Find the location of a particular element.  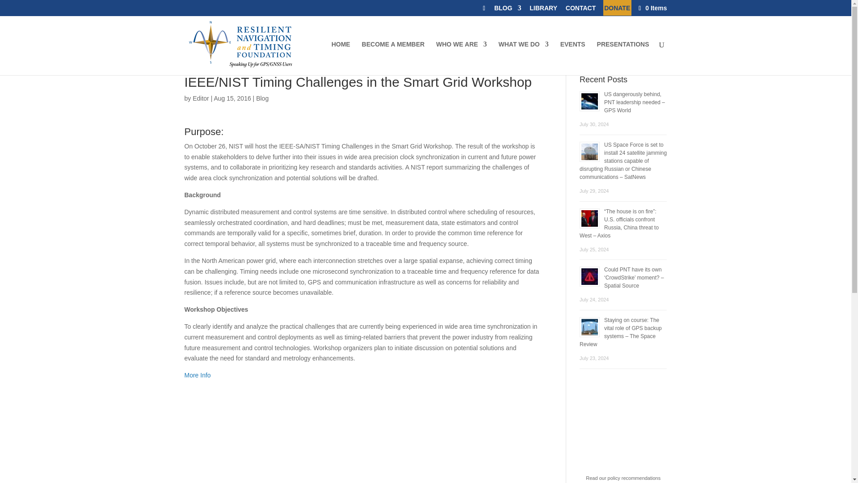

More Info is located at coordinates (197, 375).